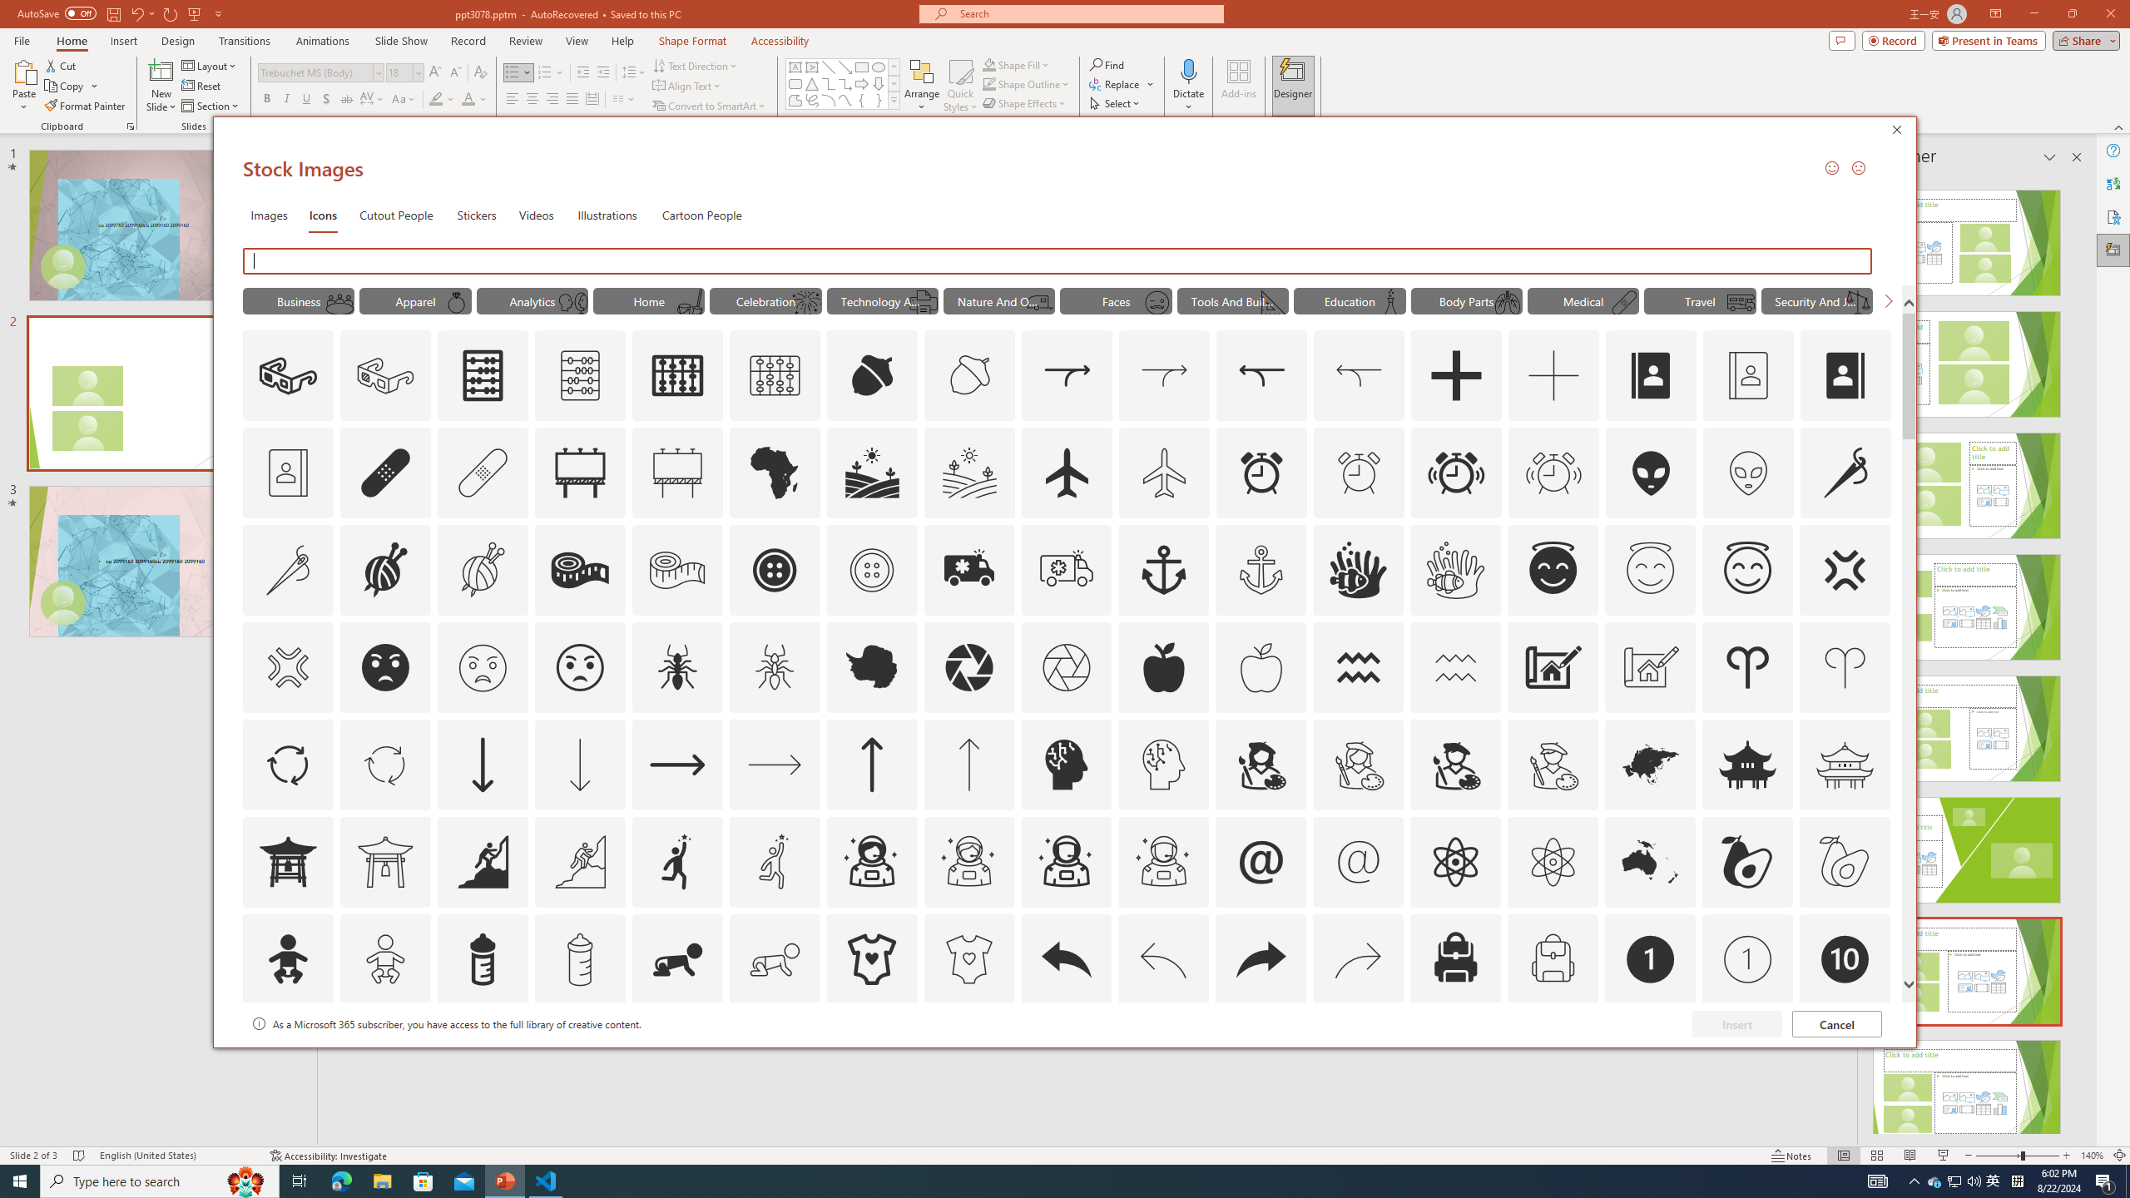  What do you see at coordinates (604, 73) in the screenshot?
I see `Increase Indent` at bounding box center [604, 73].